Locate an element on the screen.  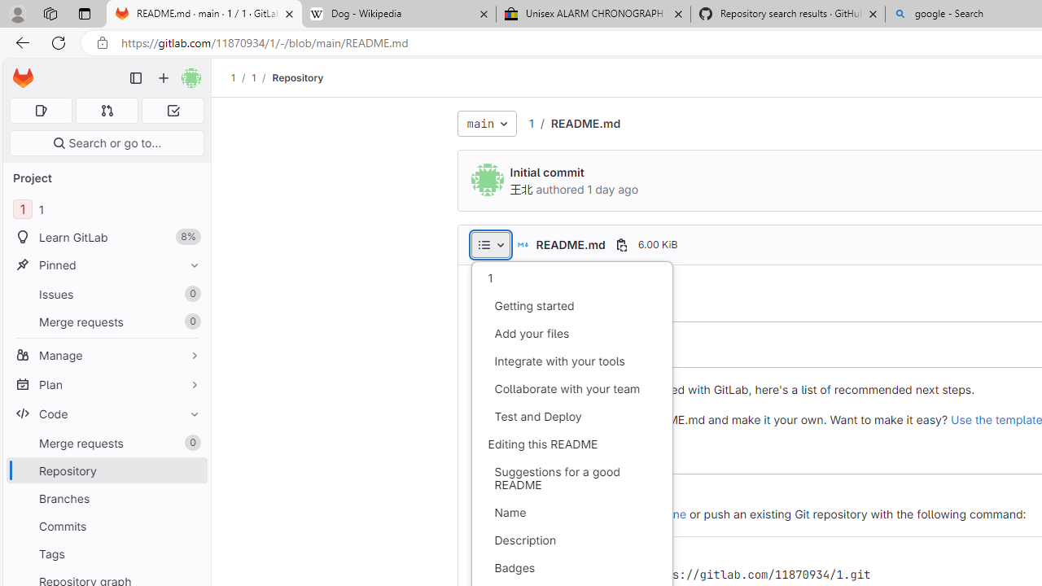
Unpin Issues is located at coordinates (190, 294).